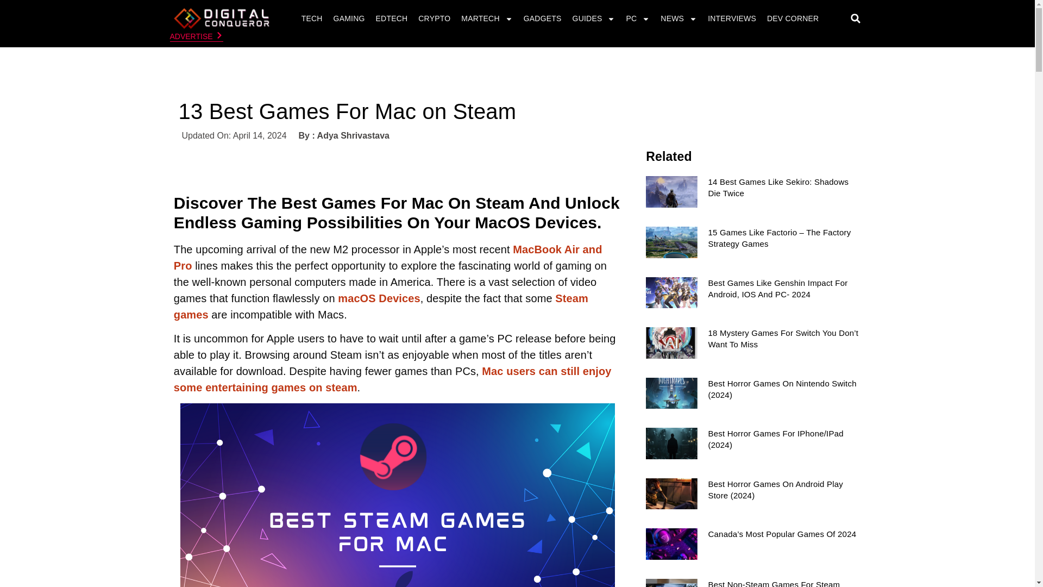 This screenshot has height=587, width=1043. What do you see at coordinates (312, 18) in the screenshot?
I see `TECH` at bounding box center [312, 18].